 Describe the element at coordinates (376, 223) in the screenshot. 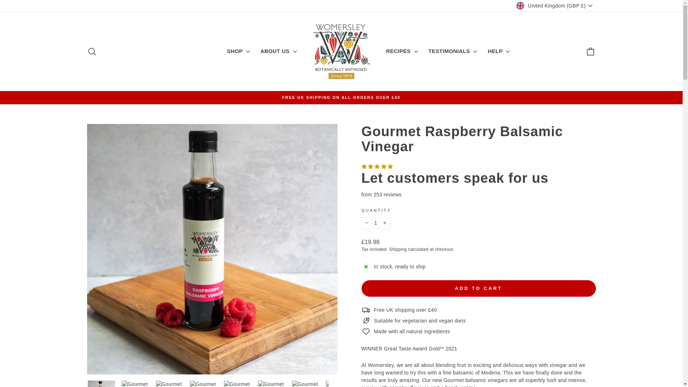

I see `1` at that location.